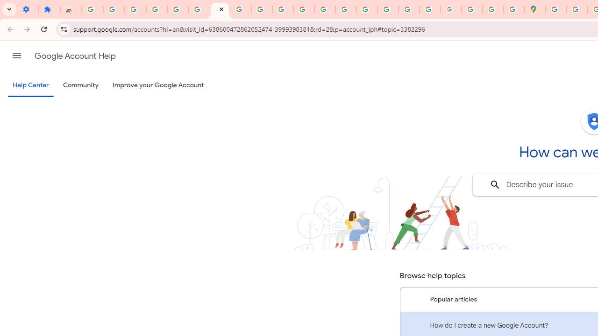  Describe the element at coordinates (80, 85) in the screenshot. I see `Community` at that location.